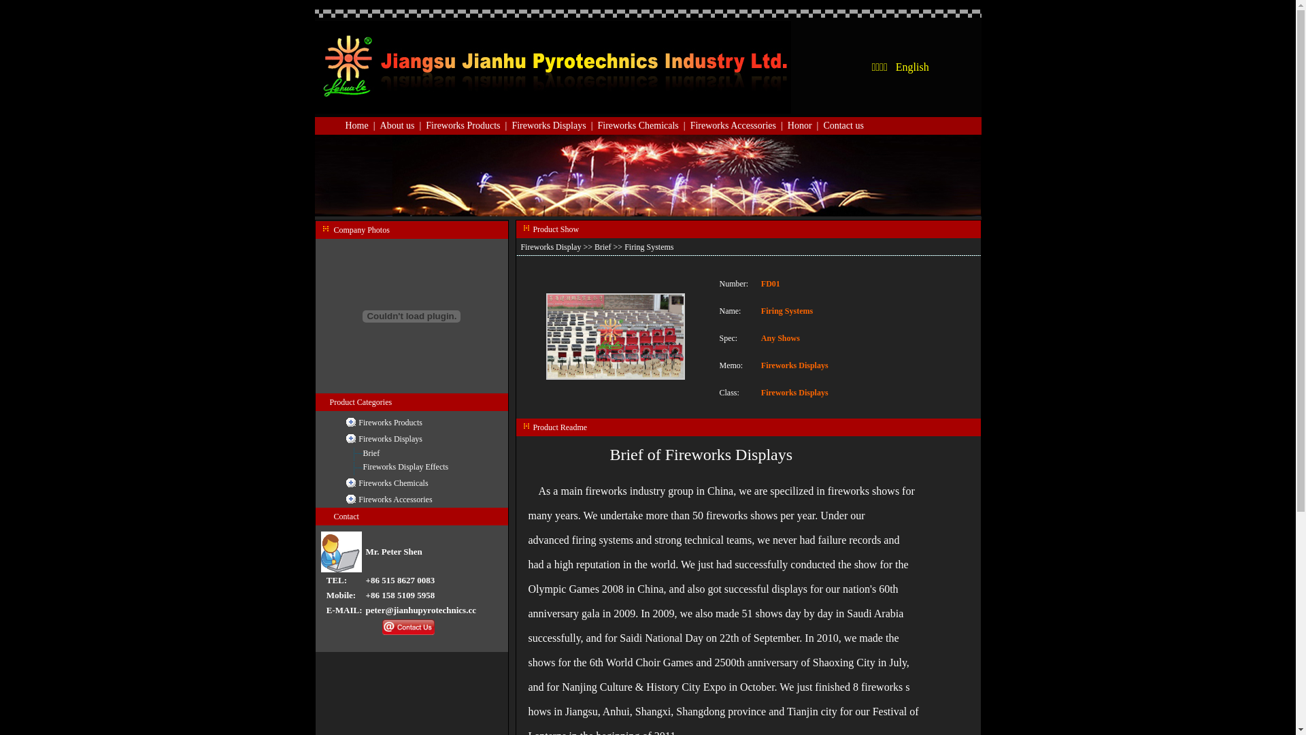  What do you see at coordinates (363, 125) in the screenshot?
I see `Home  |  ` at bounding box center [363, 125].